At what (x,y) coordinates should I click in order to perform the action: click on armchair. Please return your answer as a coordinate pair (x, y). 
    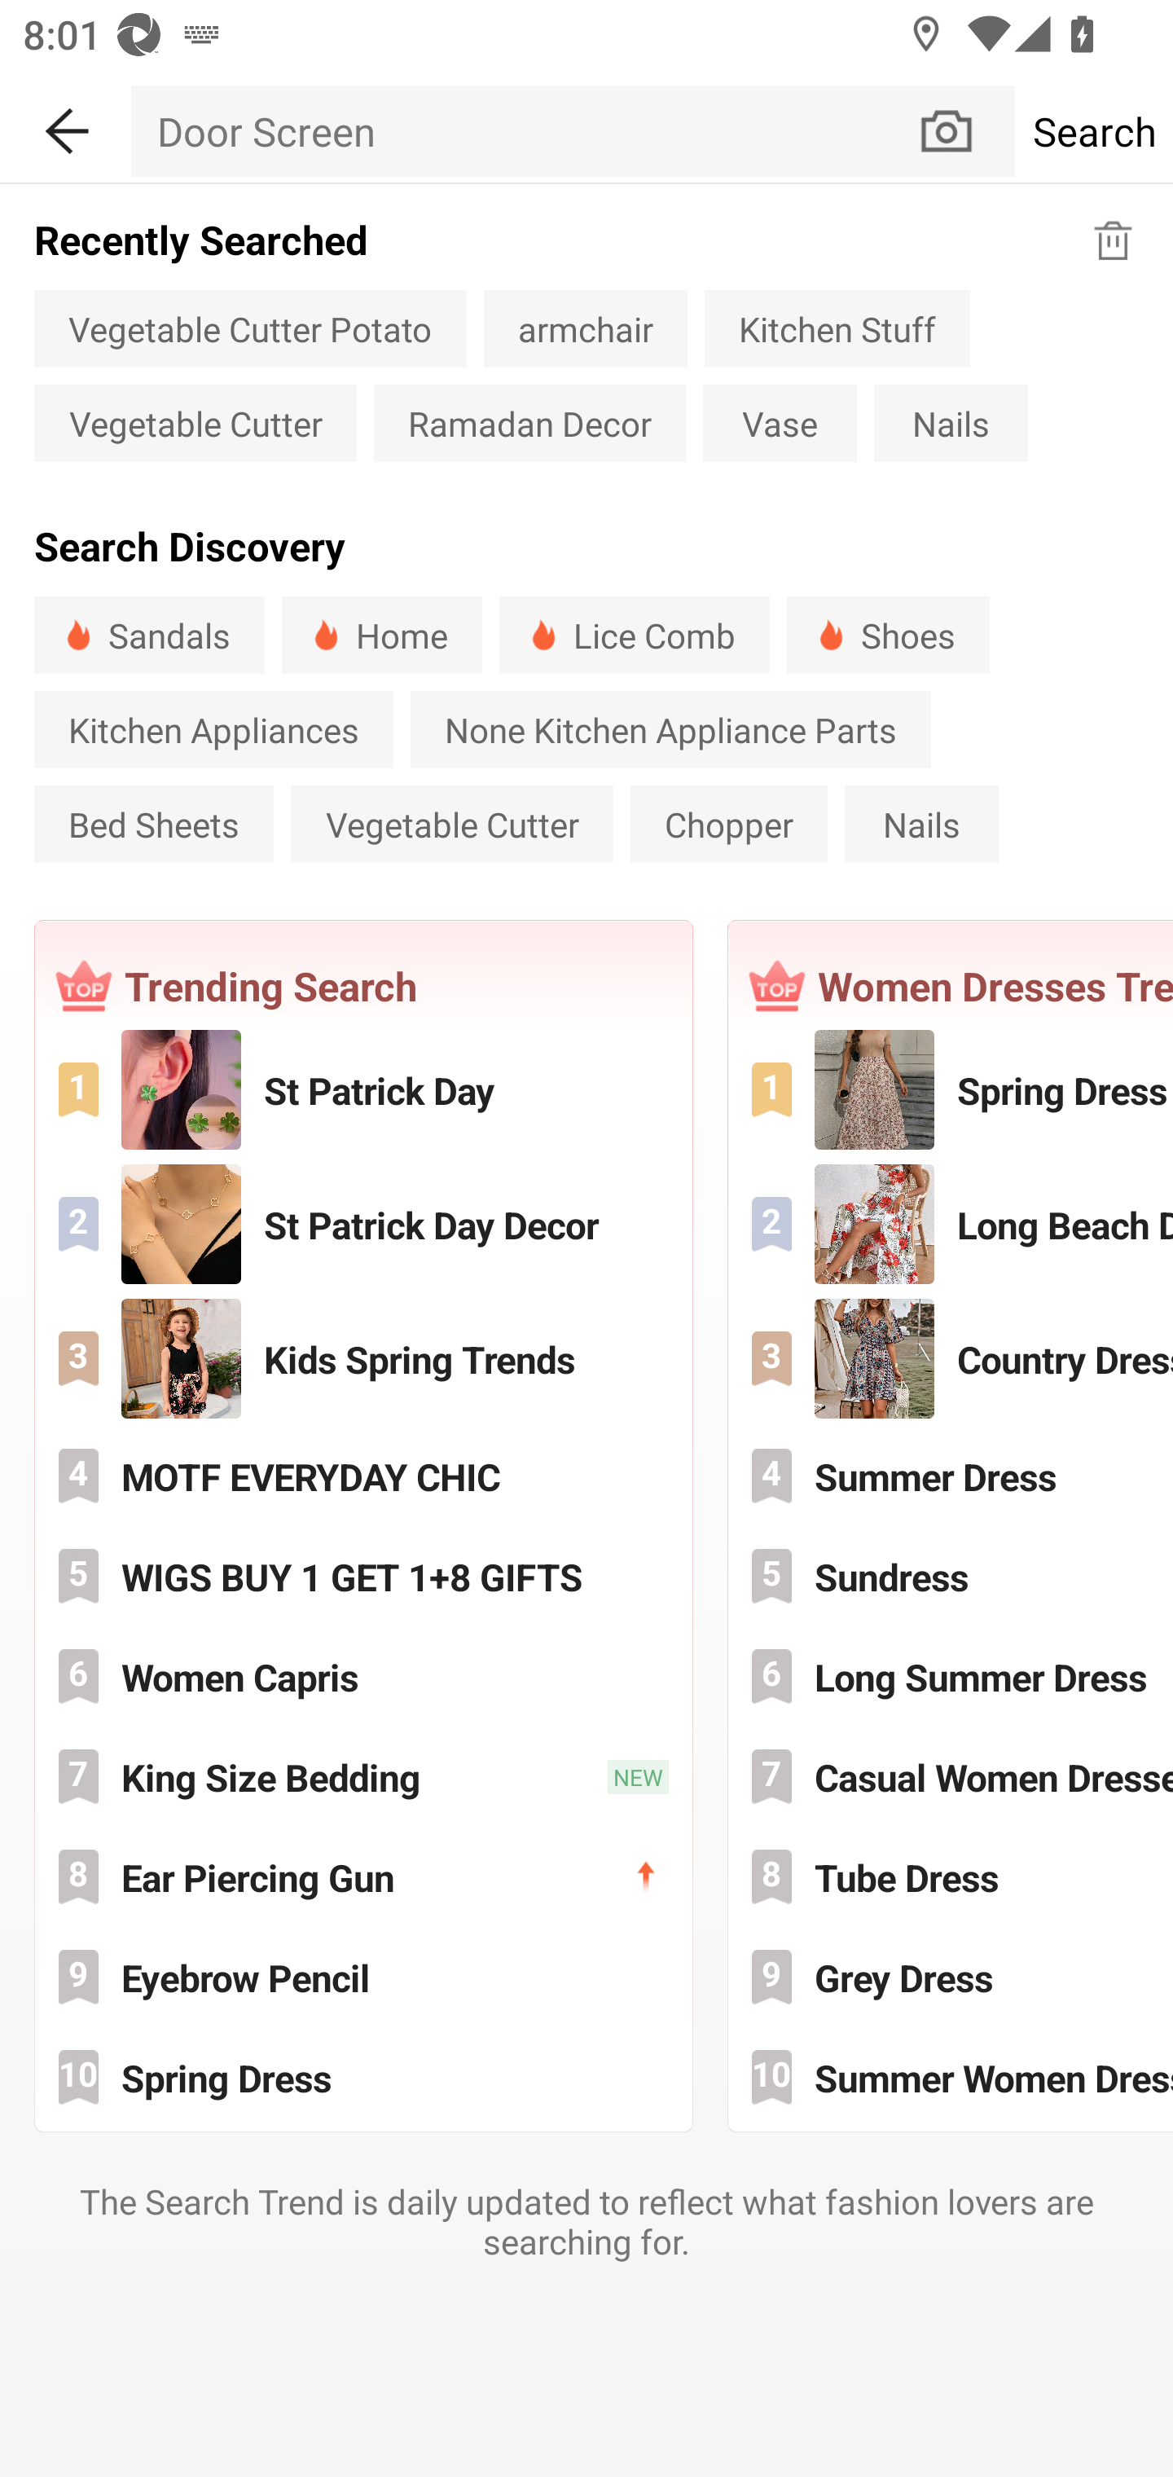
    Looking at the image, I should click on (585, 328).